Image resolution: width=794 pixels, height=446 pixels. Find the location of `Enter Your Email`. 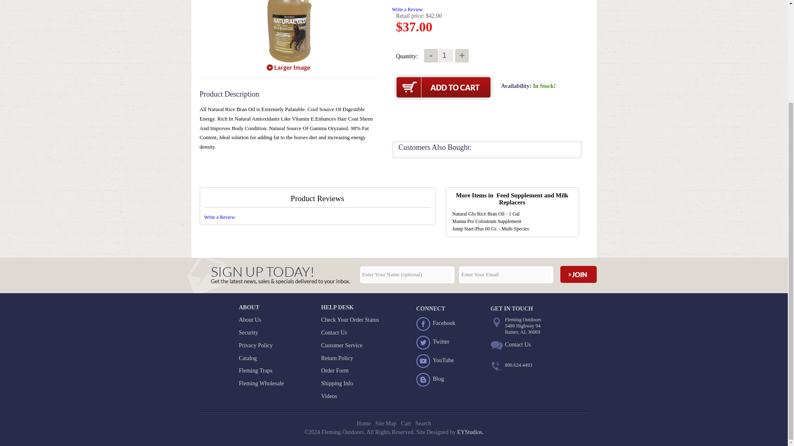

Enter Your Email is located at coordinates (505, 274).